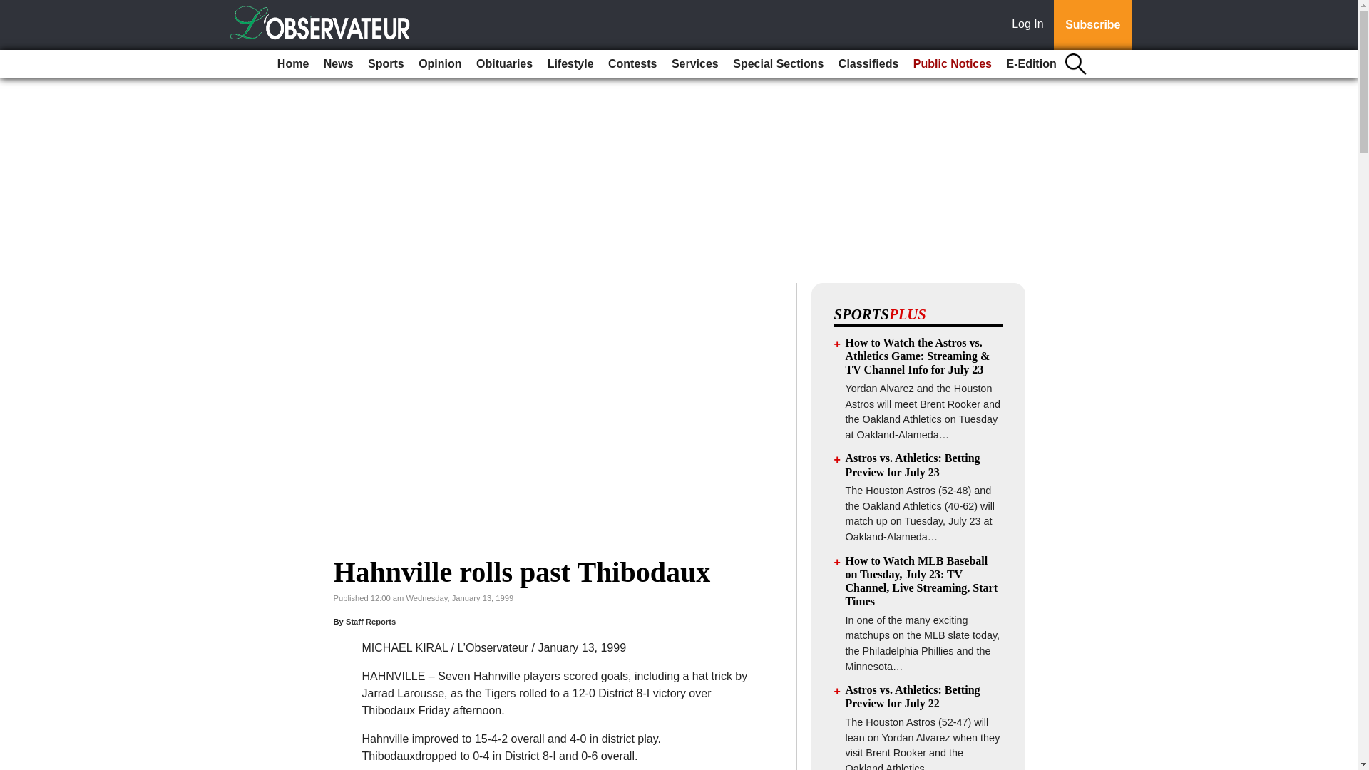 The image size is (1369, 770). Describe the element at coordinates (694, 64) in the screenshot. I see `Services` at that location.